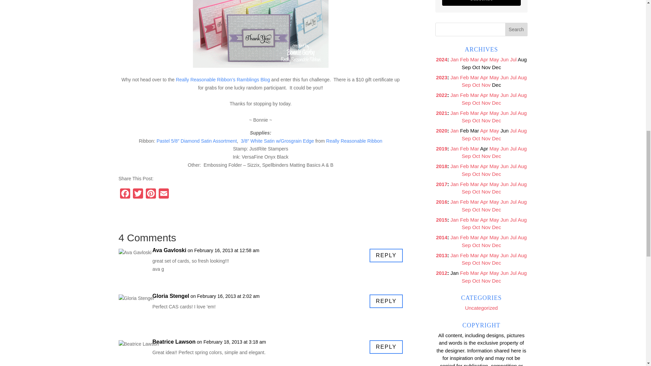 The width and height of the screenshot is (651, 366). Describe the element at coordinates (163, 195) in the screenshot. I see `Email` at that location.